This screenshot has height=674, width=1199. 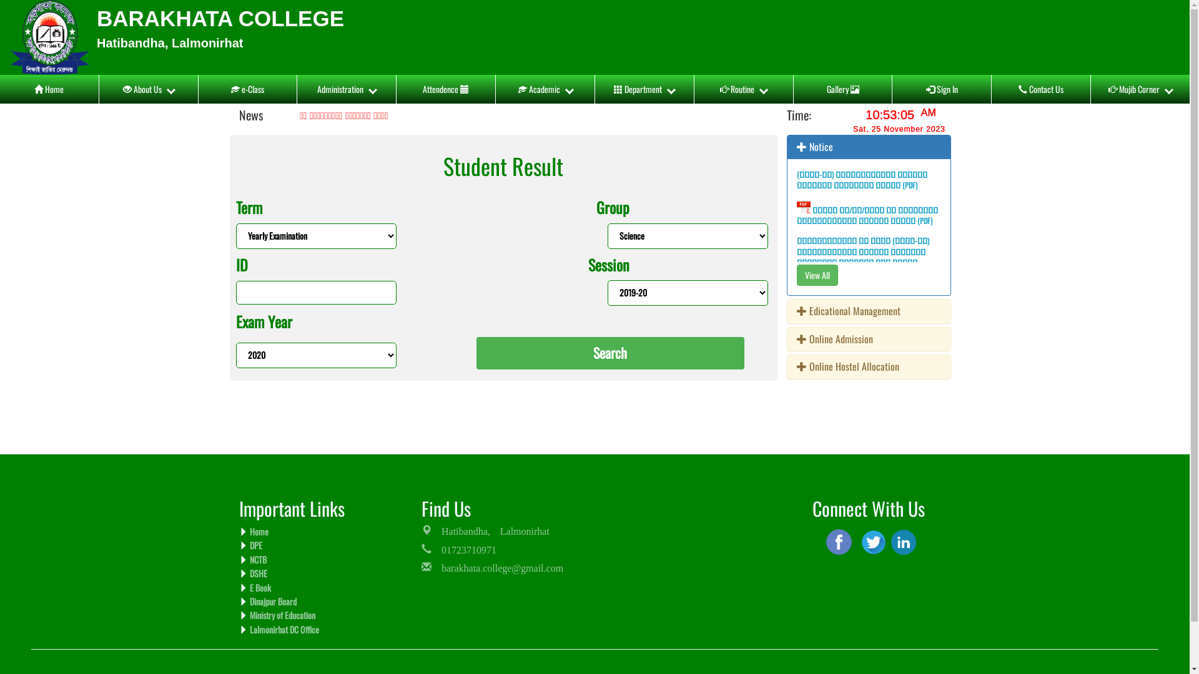 I want to click on Mahmud Jamil, so click(x=874, y=542).